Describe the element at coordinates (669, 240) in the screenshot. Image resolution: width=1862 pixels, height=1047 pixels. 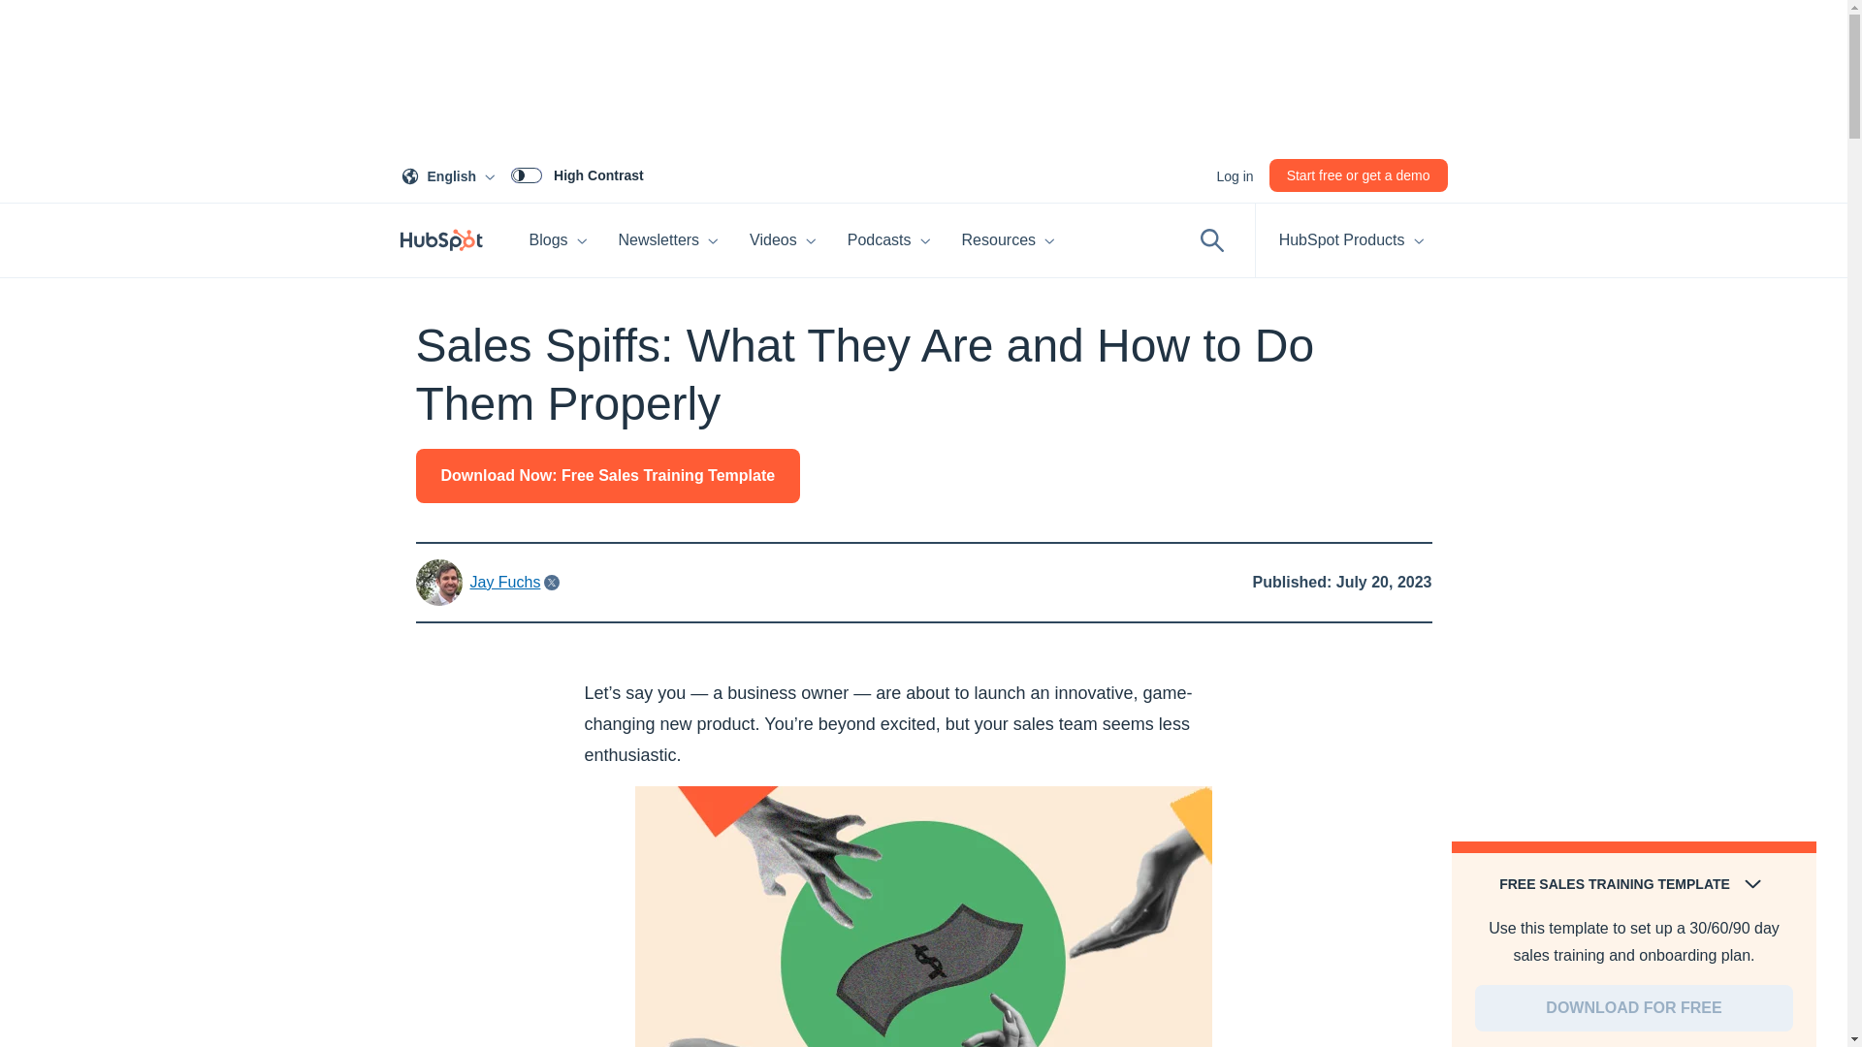
I see `Newsletters` at that location.